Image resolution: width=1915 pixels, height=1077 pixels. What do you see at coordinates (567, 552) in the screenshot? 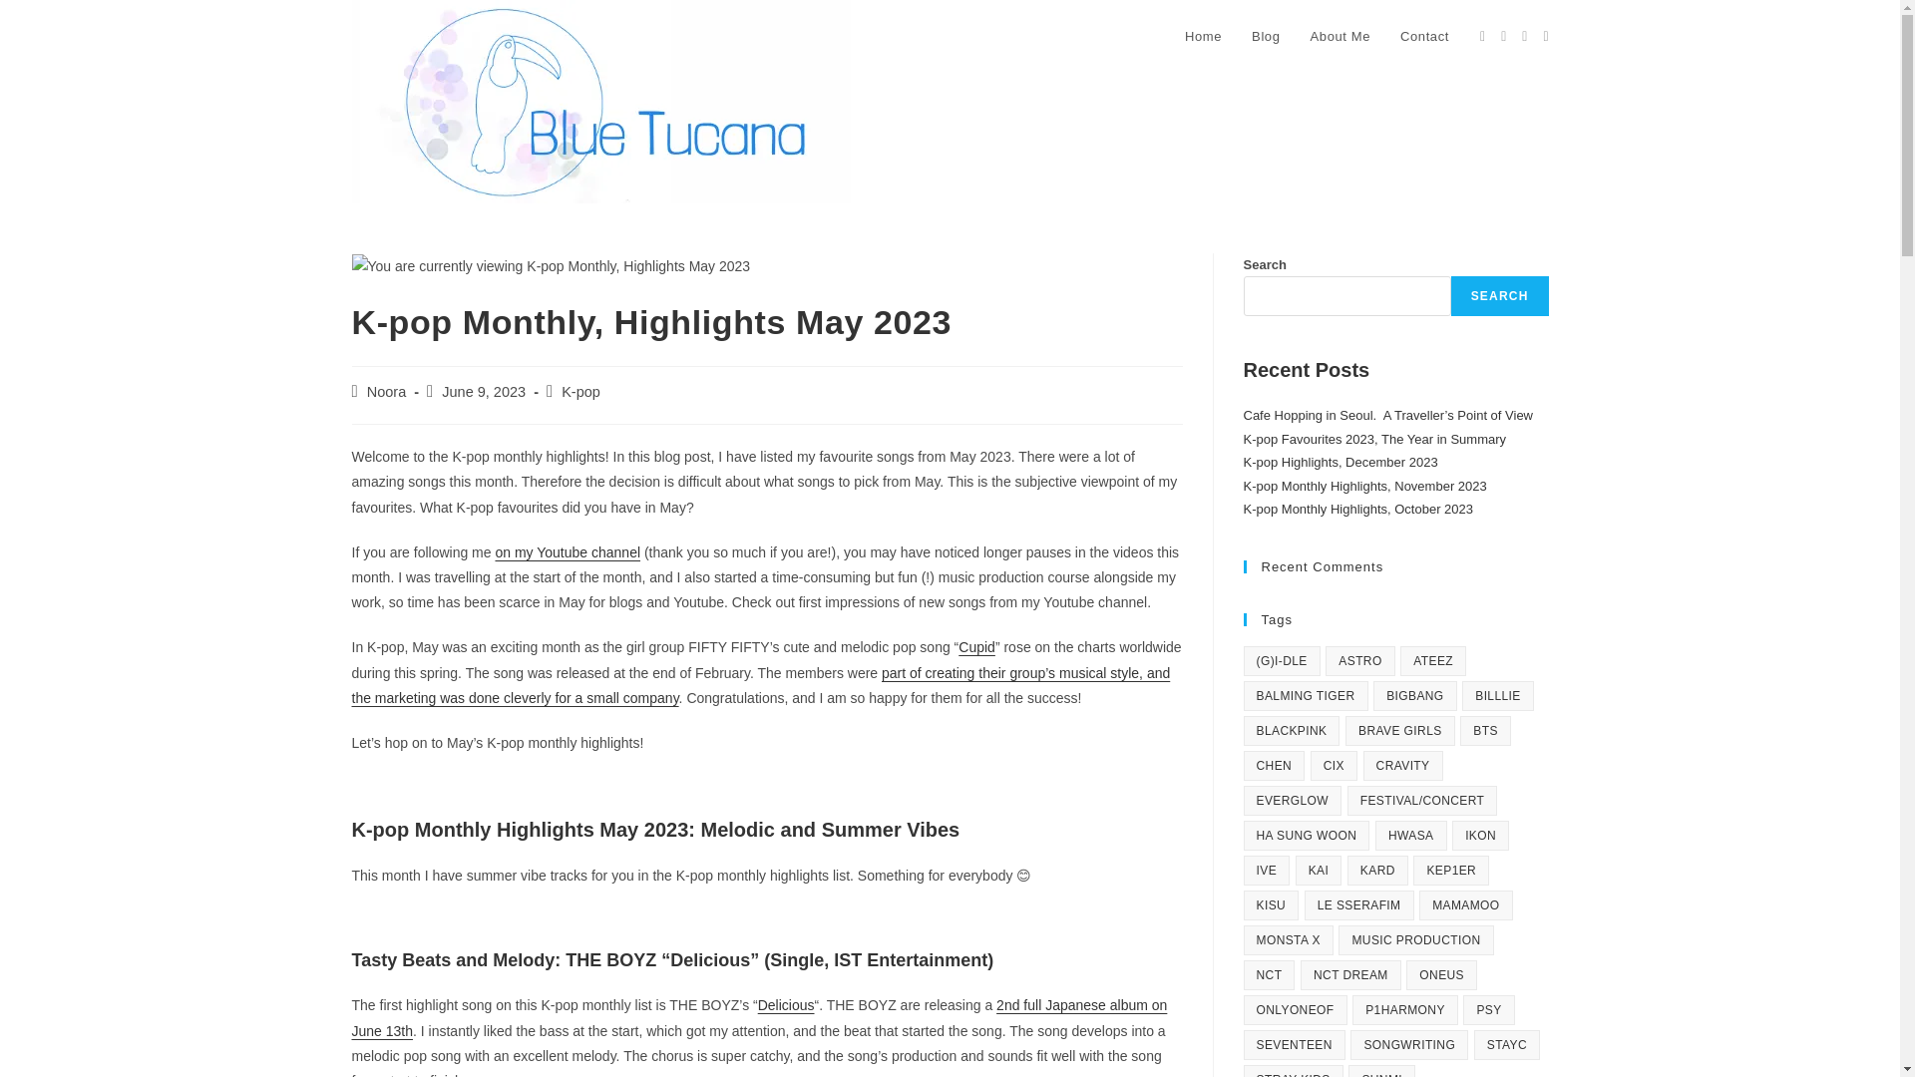
I see `on my Youtube channel` at bounding box center [567, 552].